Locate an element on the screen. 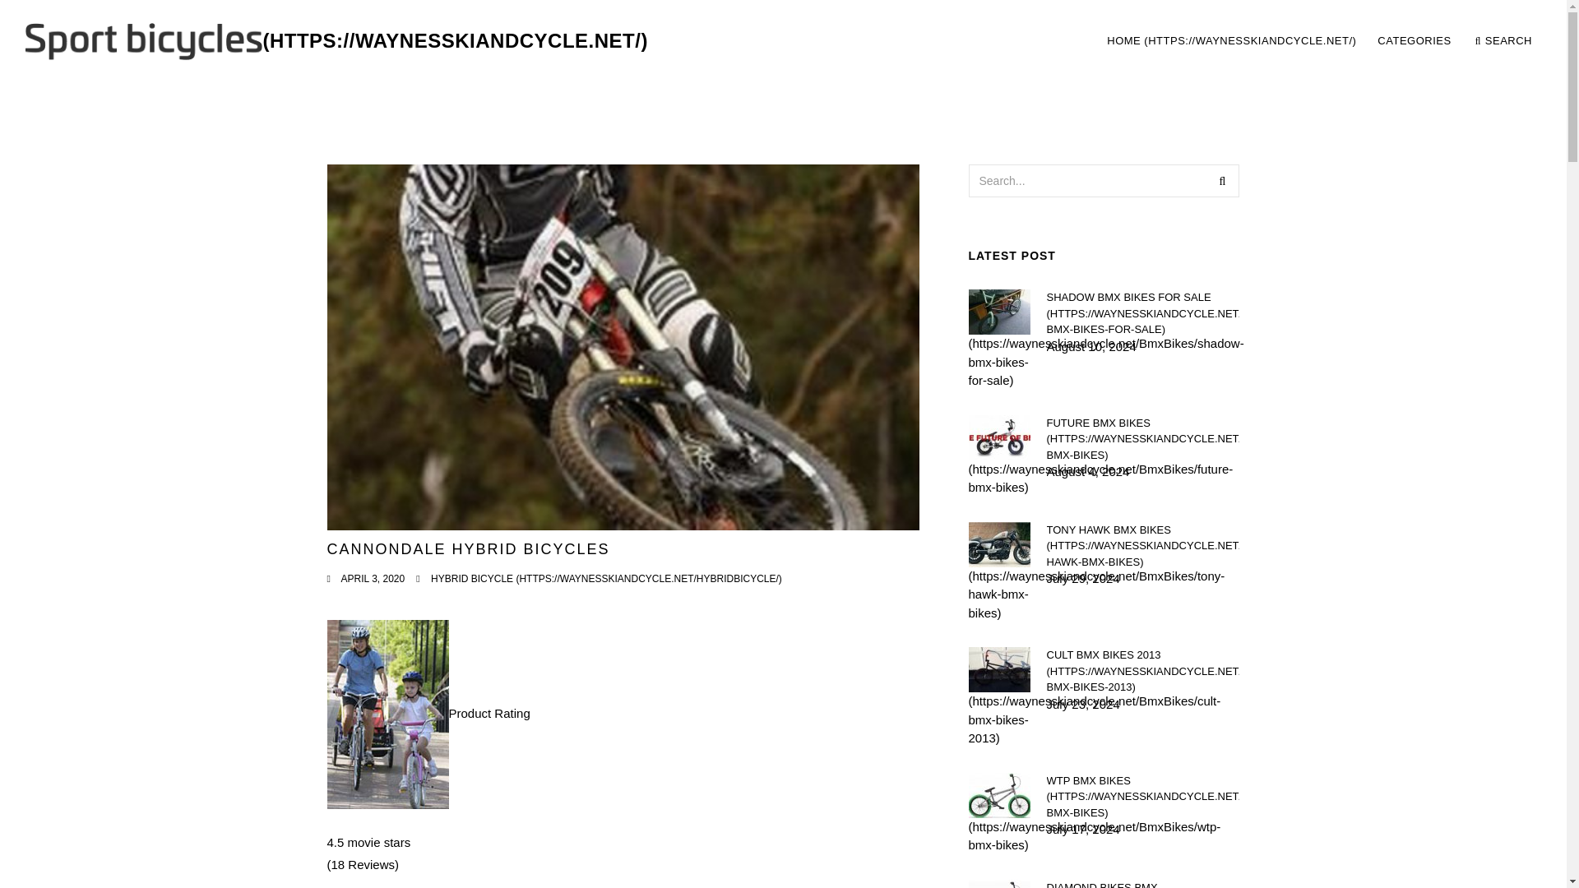 The width and height of the screenshot is (1579, 888). SEARCH is located at coordinates (1142, 314).